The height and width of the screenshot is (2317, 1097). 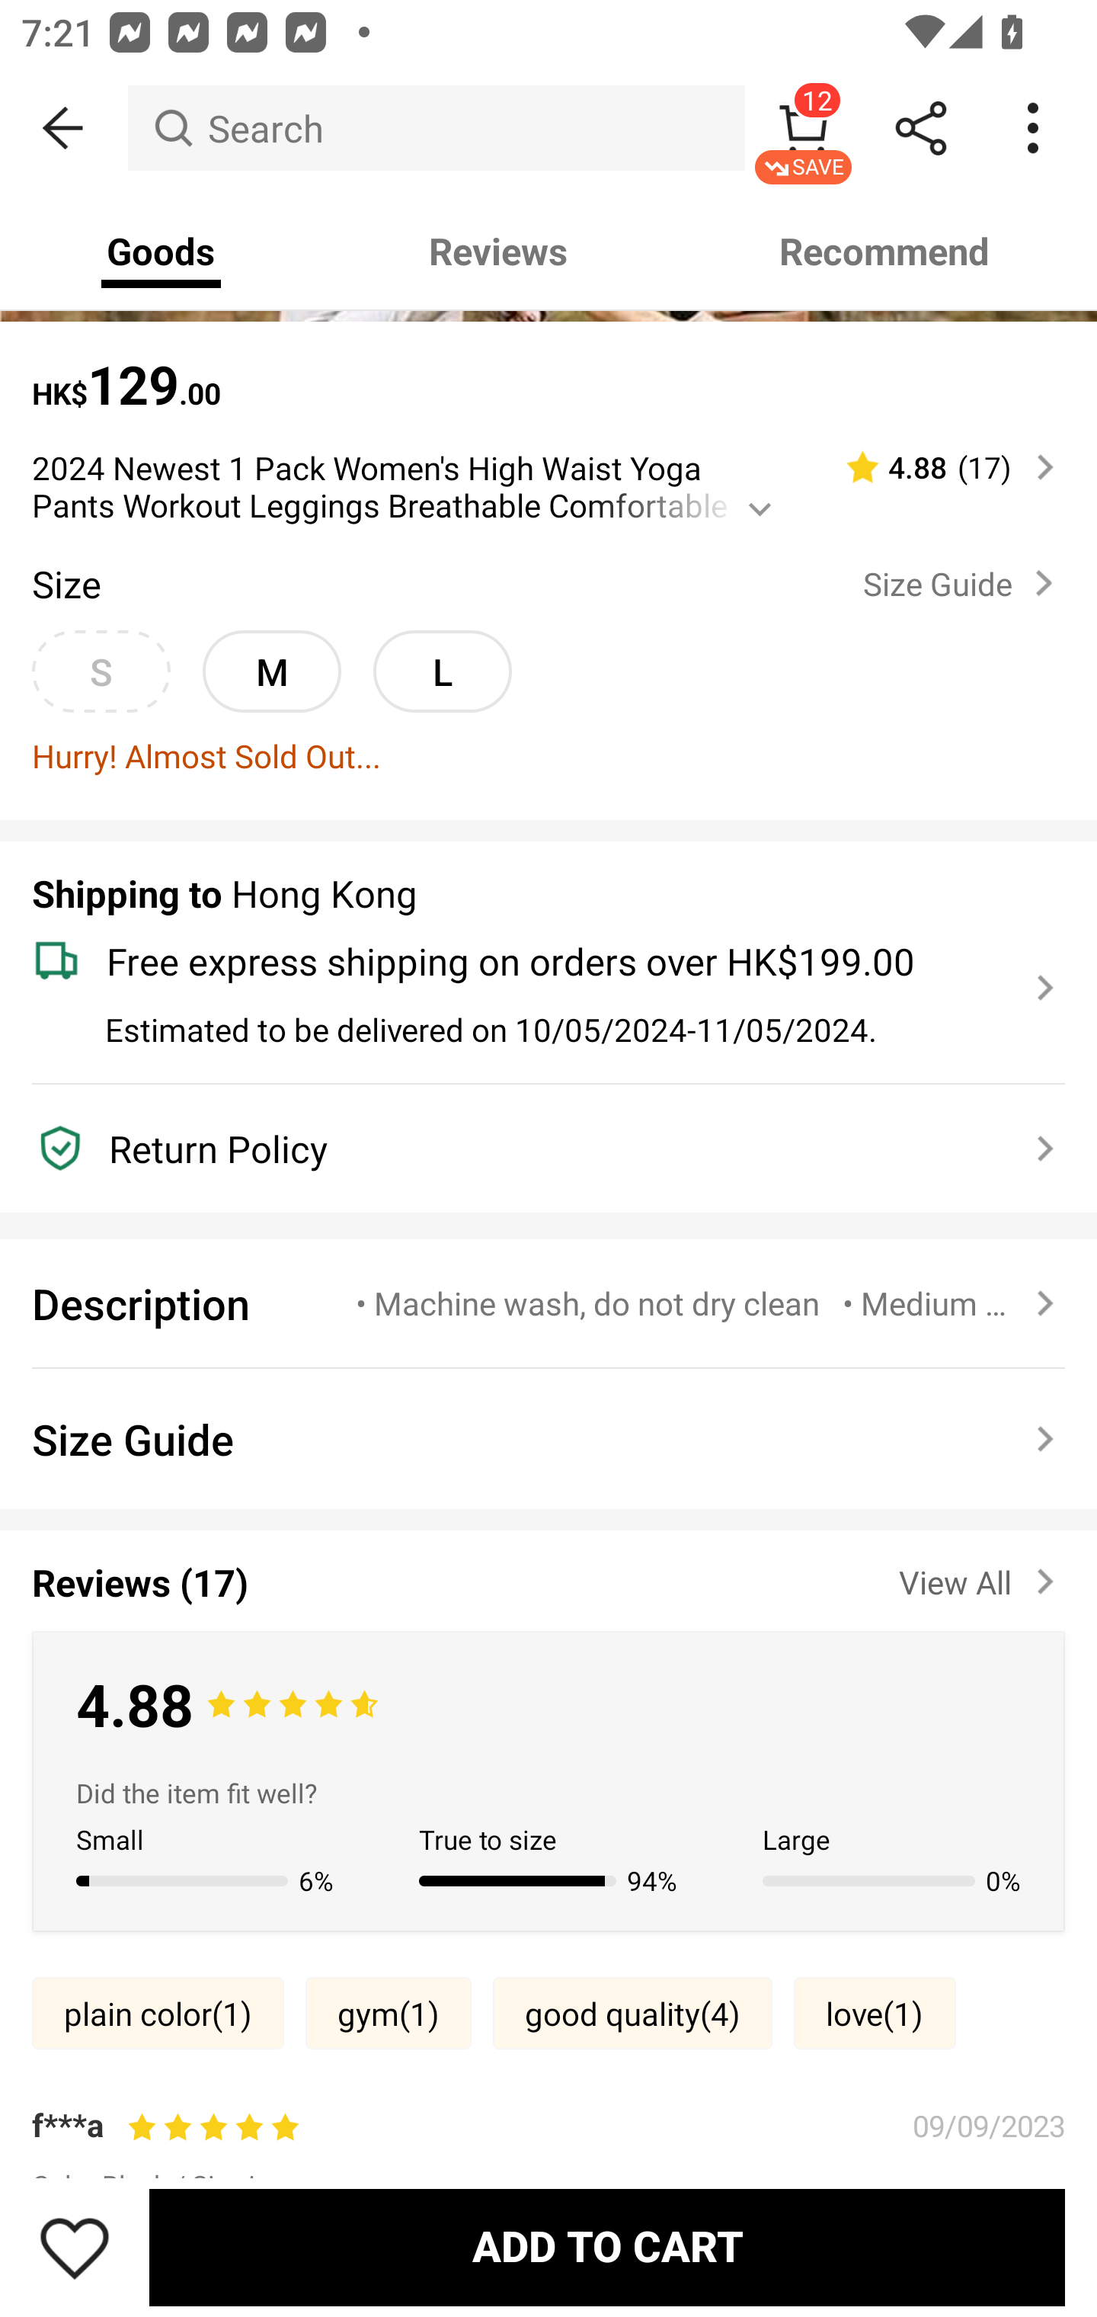 I want to click on plain color(1), so click(x=157, y=2014).